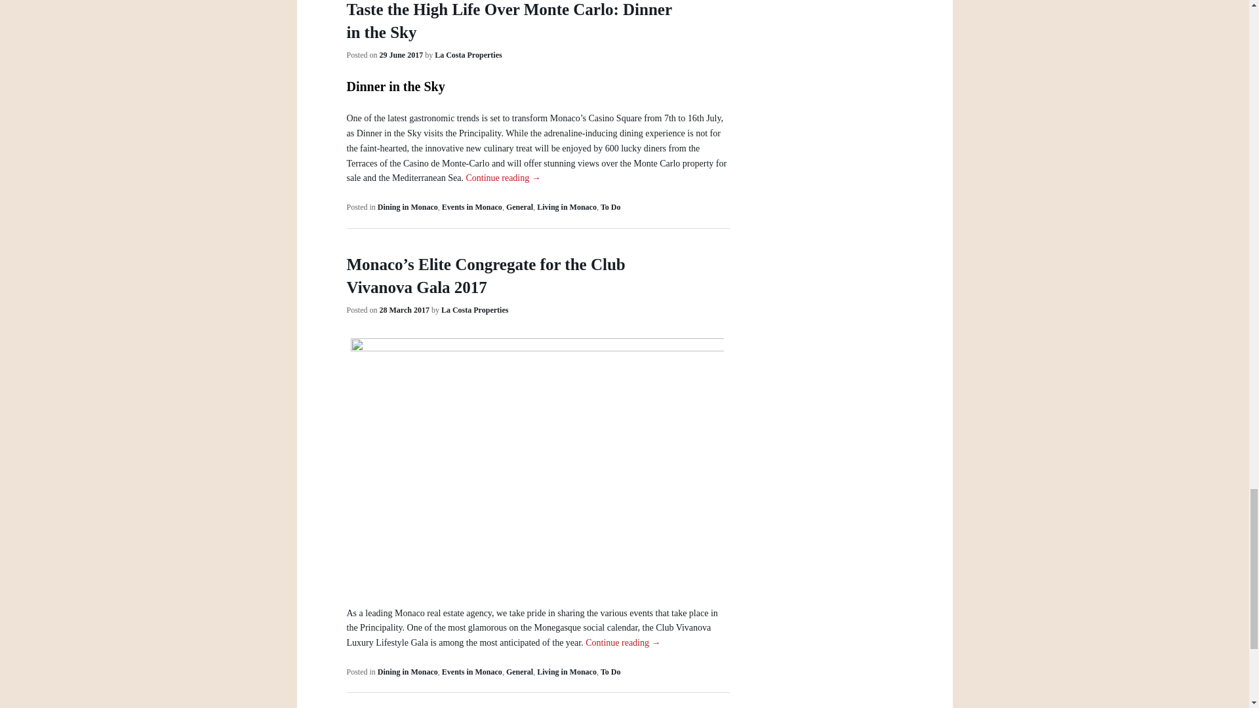 The height and width of the screenshot is (708, 1259). Describe the element at coordinates (404, 309) in the screenshot. I see `11 h 00 min` at that location.